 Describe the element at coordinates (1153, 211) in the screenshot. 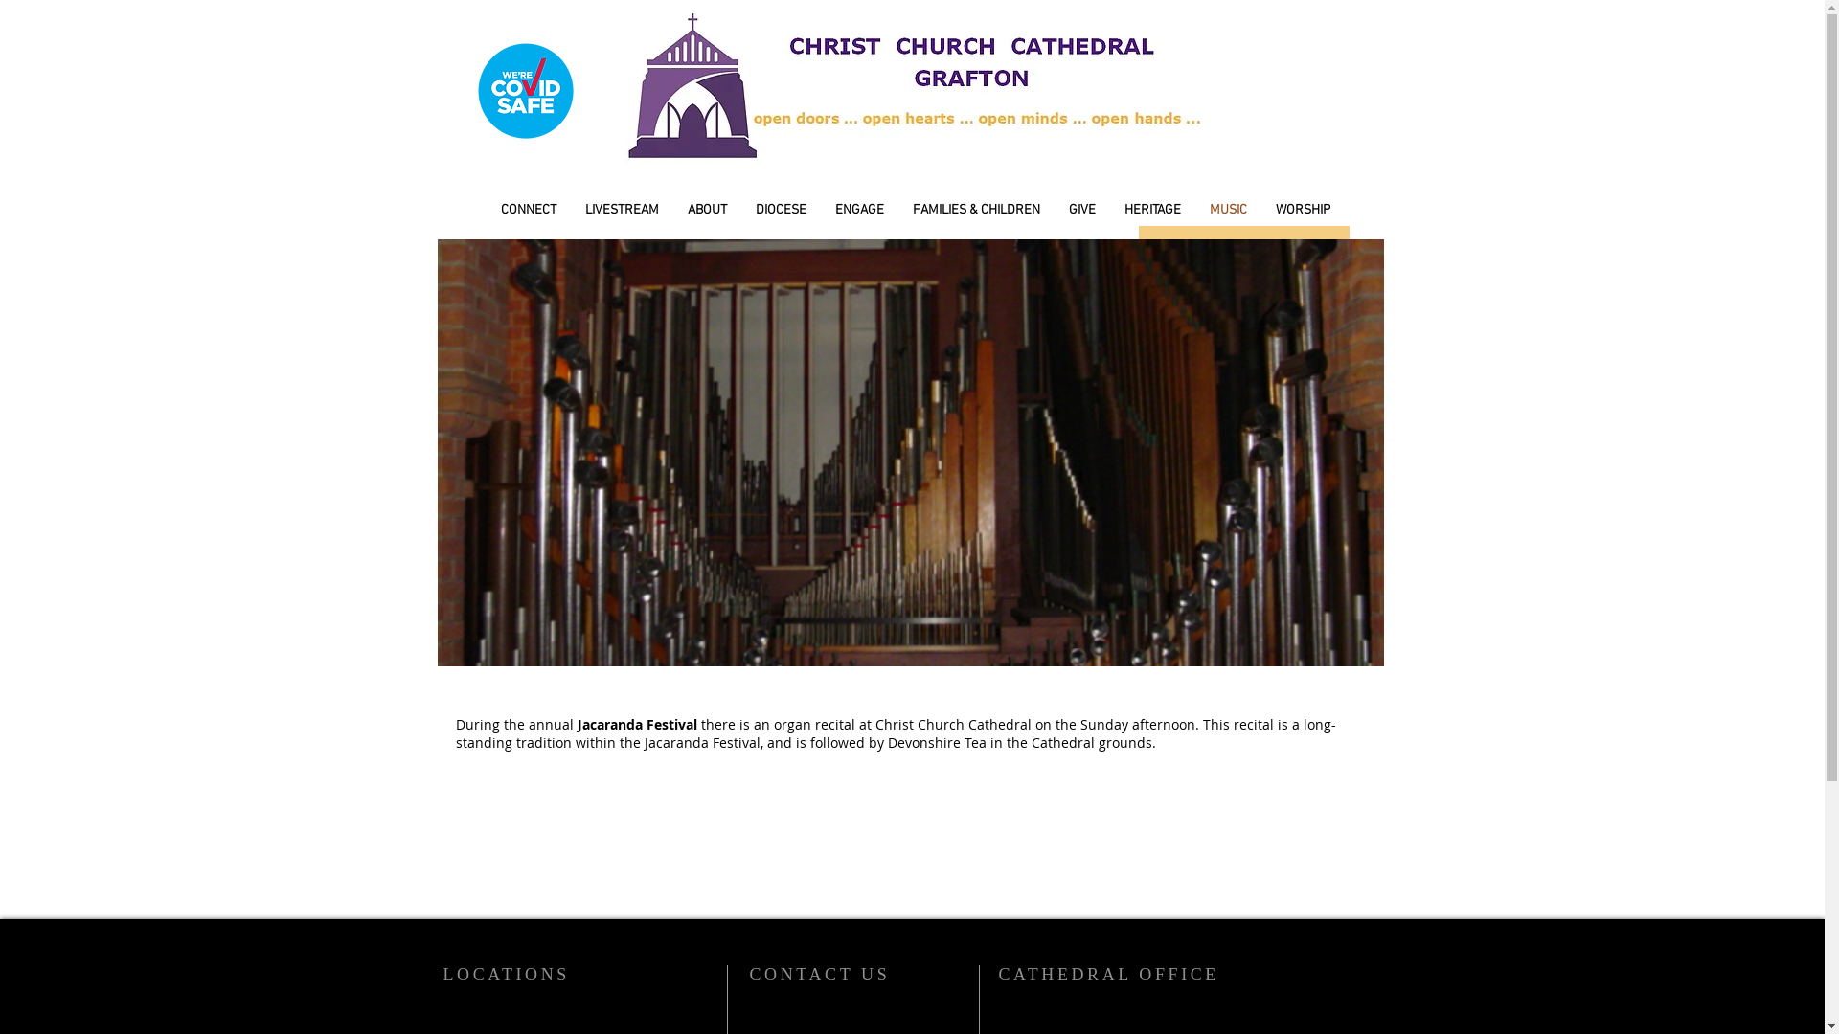

I see `HERITAGE` at that location.